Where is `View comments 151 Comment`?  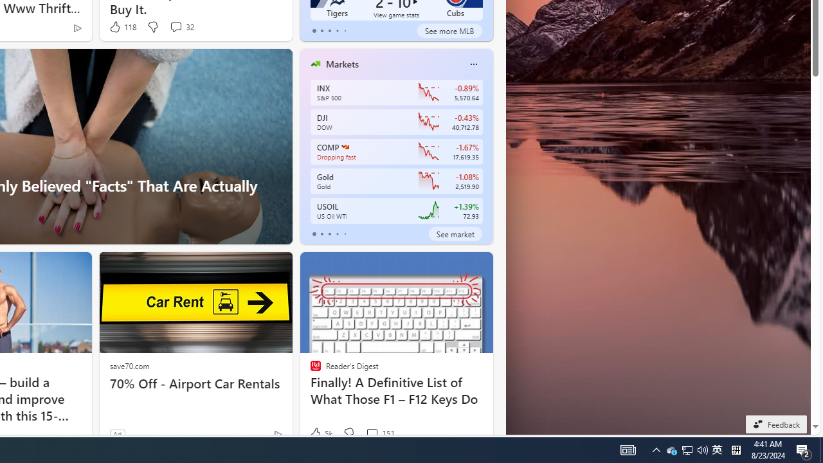 View comments 151 Comment is located at coordinates (372, 433).